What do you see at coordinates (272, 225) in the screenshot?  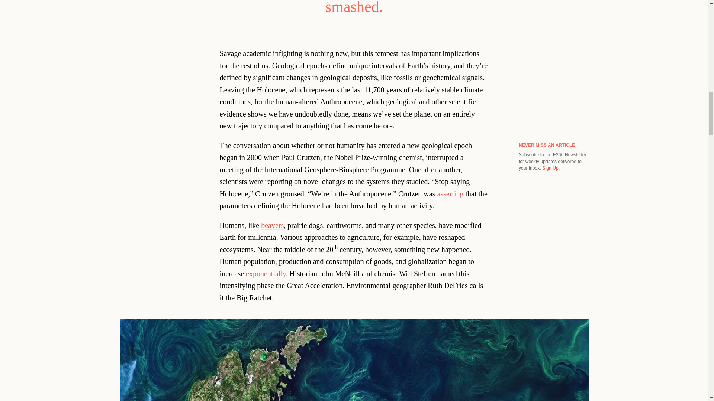 I see `beavers` at bounding box center [272, 225].